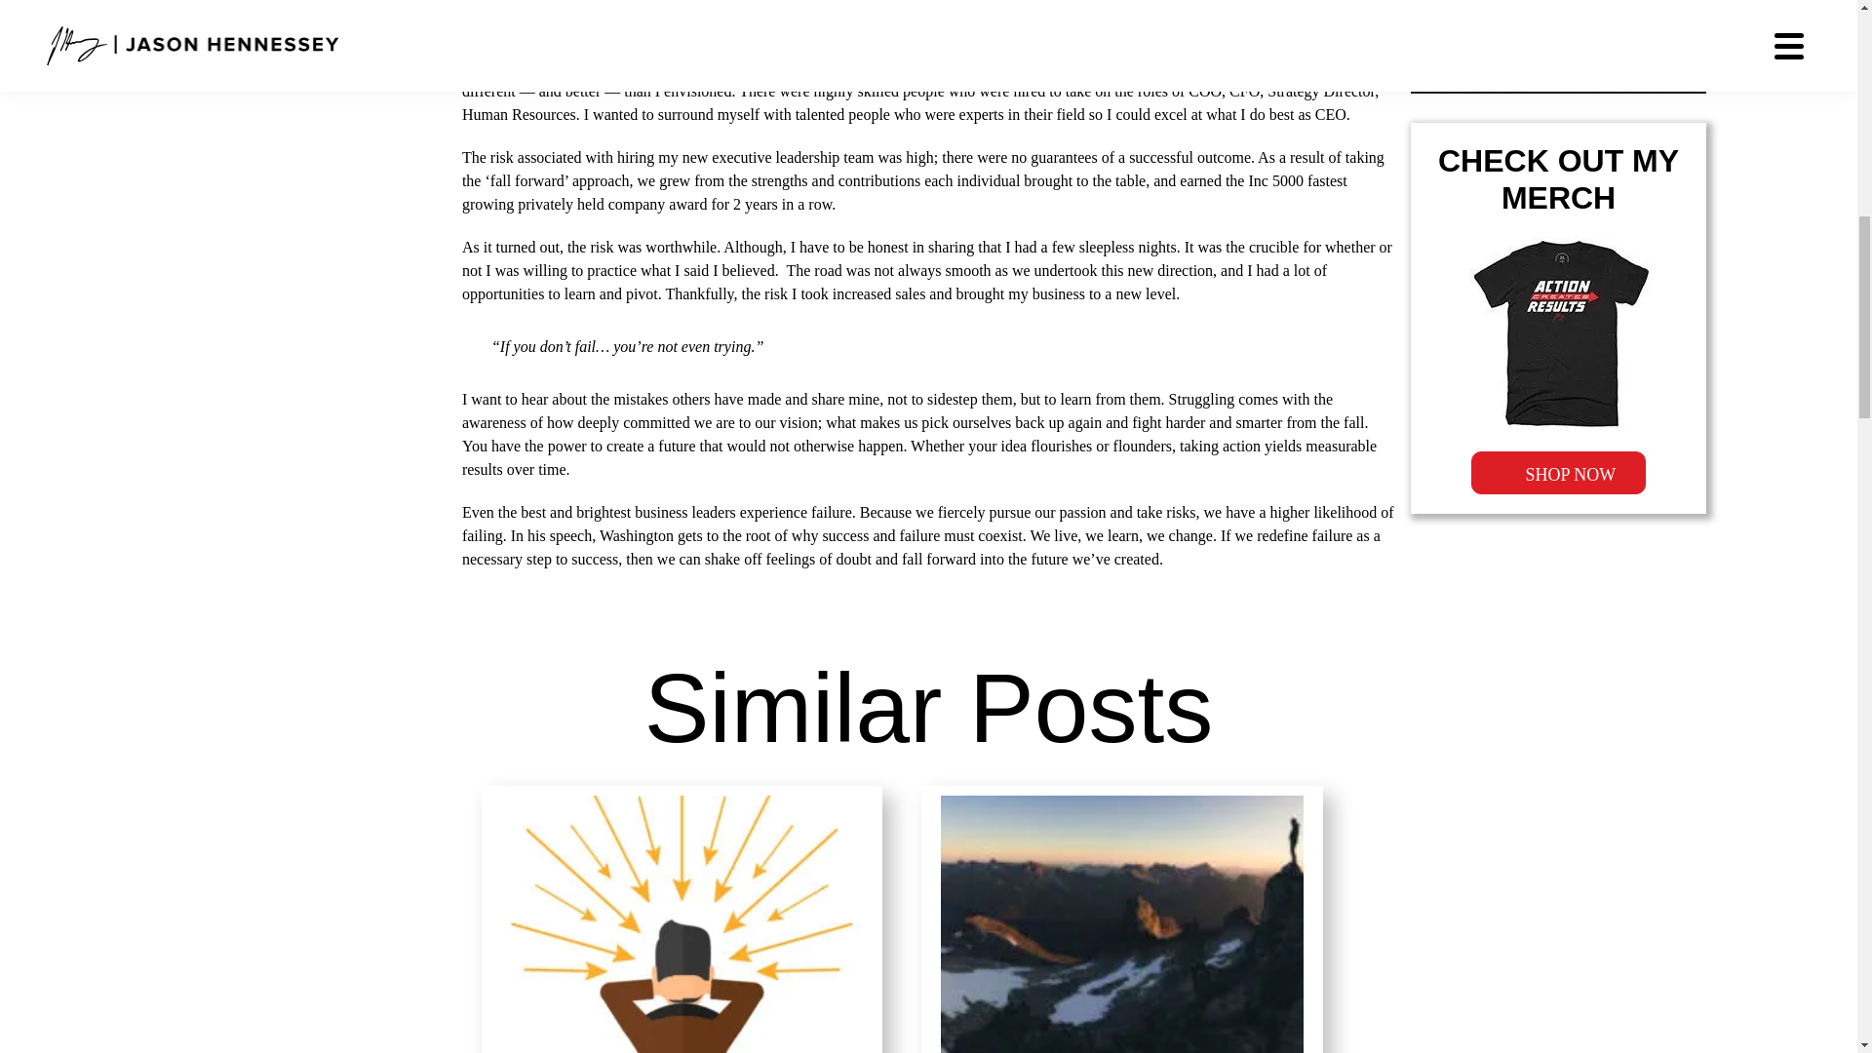 This screenshot has width=1872, height=1053. Describe the element at coordinates (1558, 472) in the screenshot. I see `Jason Podcase` at that location.